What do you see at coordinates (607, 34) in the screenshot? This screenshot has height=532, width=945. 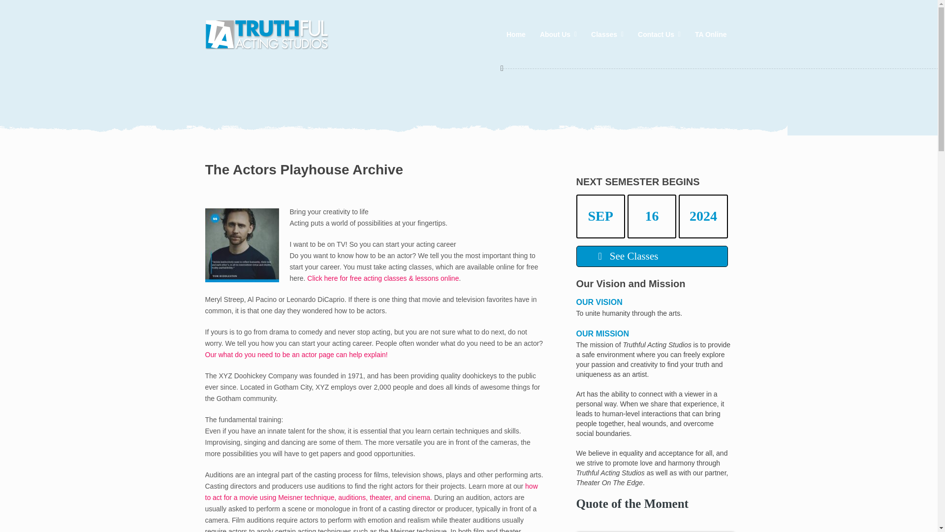 I see `Classes` at bounding box center [607, 34].